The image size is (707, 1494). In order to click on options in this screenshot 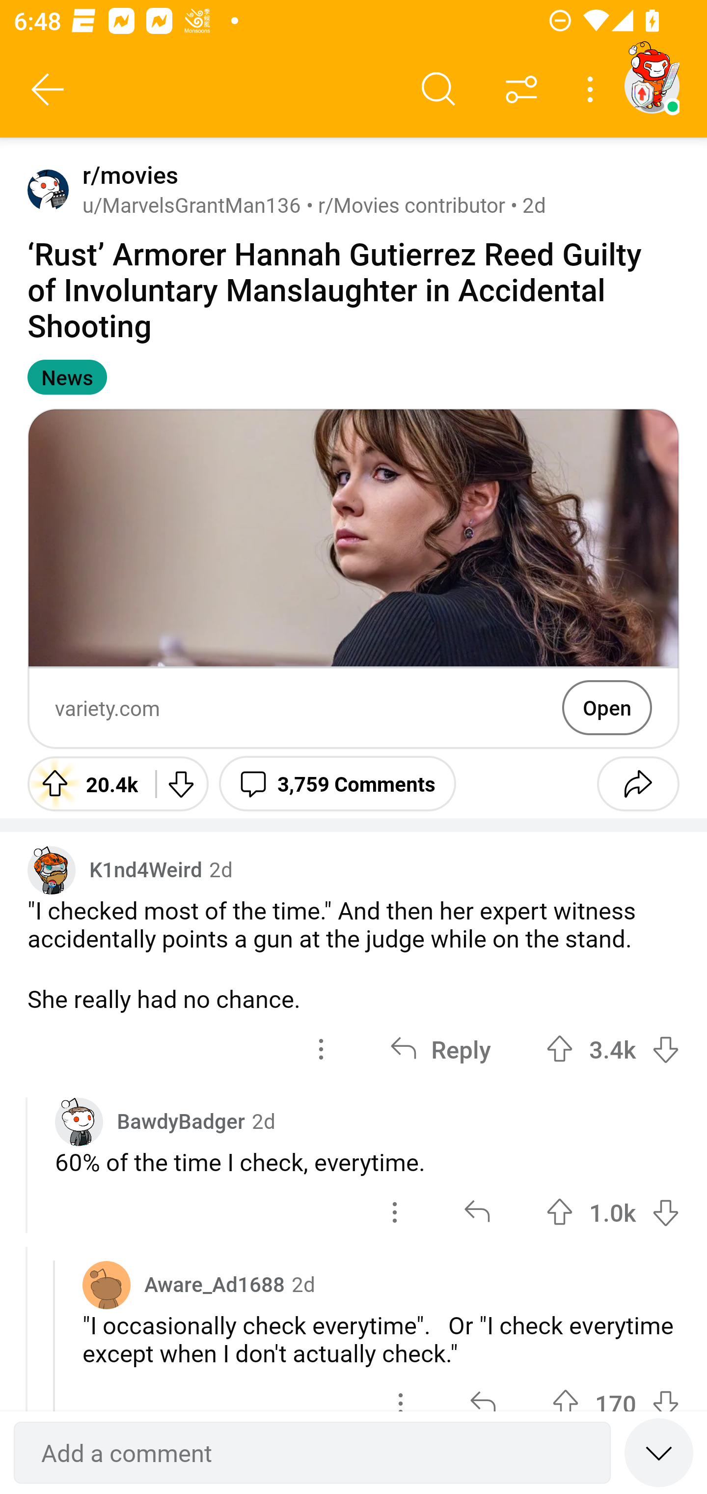, I will do `click(395, 1212)`.